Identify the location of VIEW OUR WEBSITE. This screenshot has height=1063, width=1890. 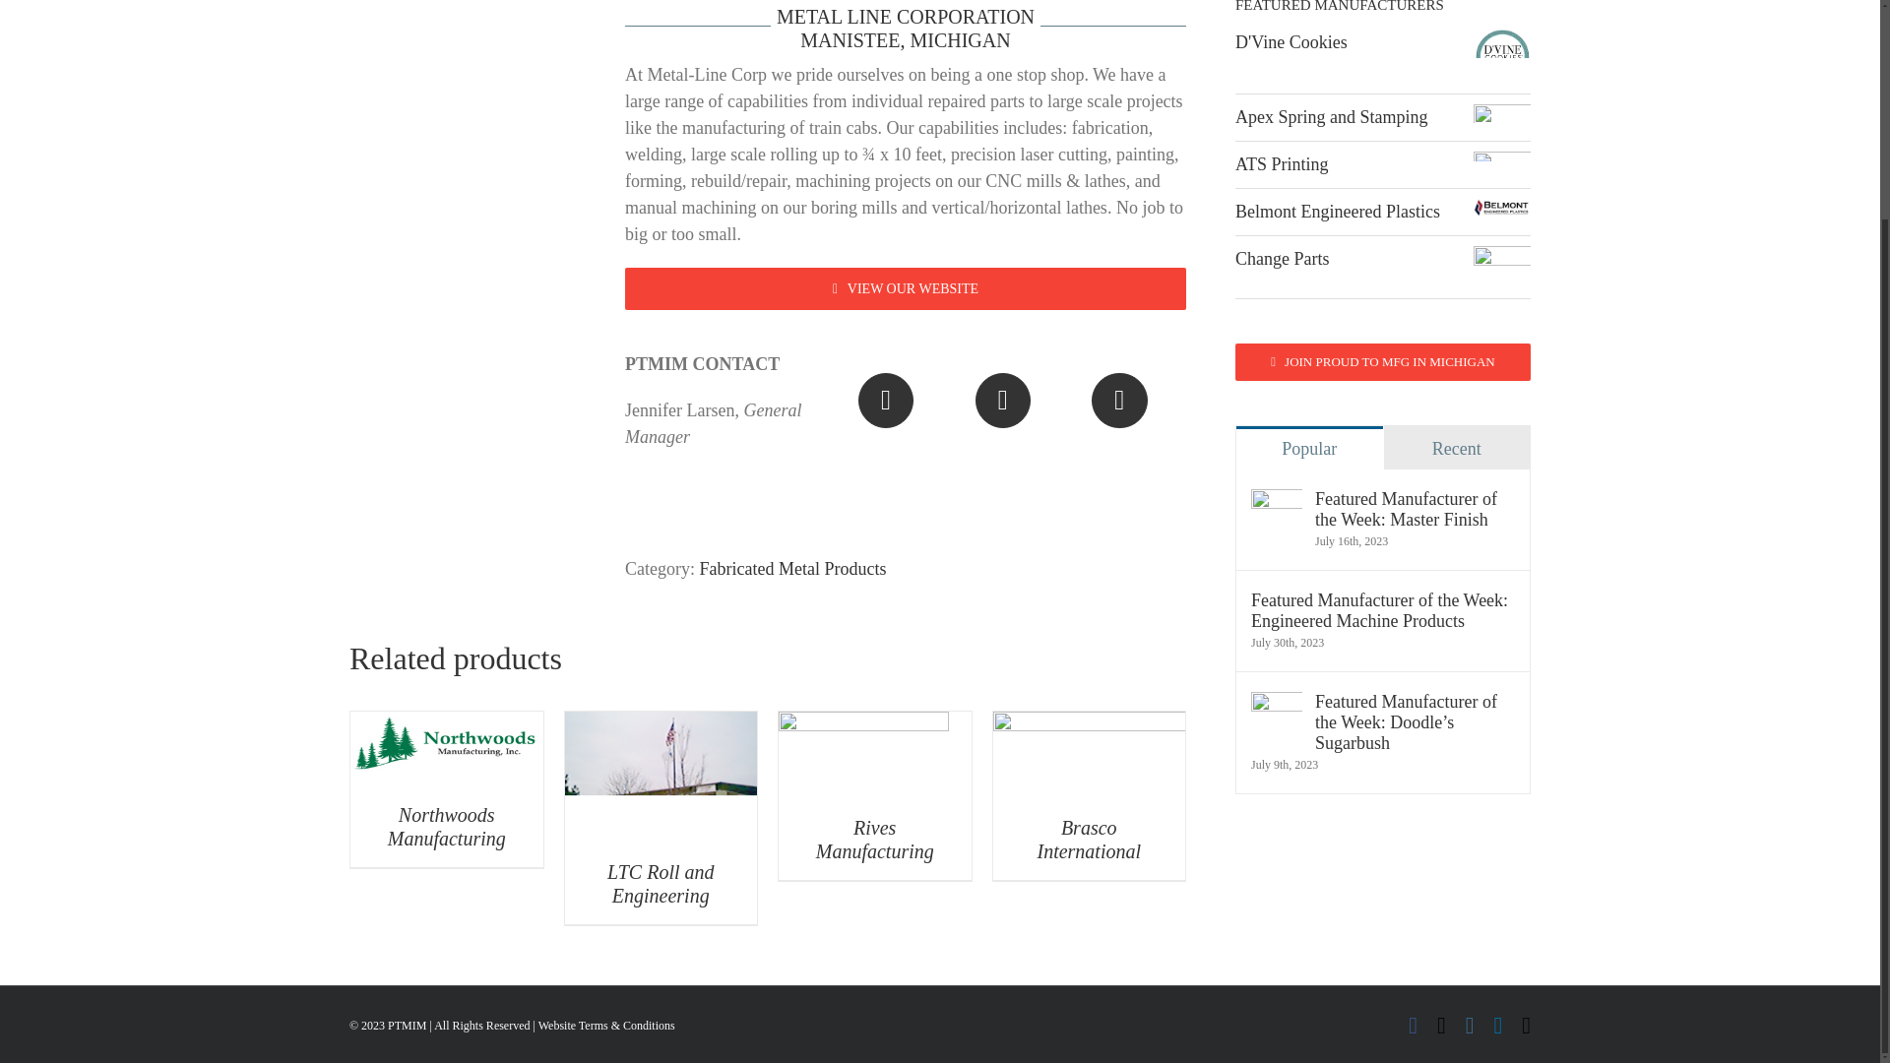
(447, 826).